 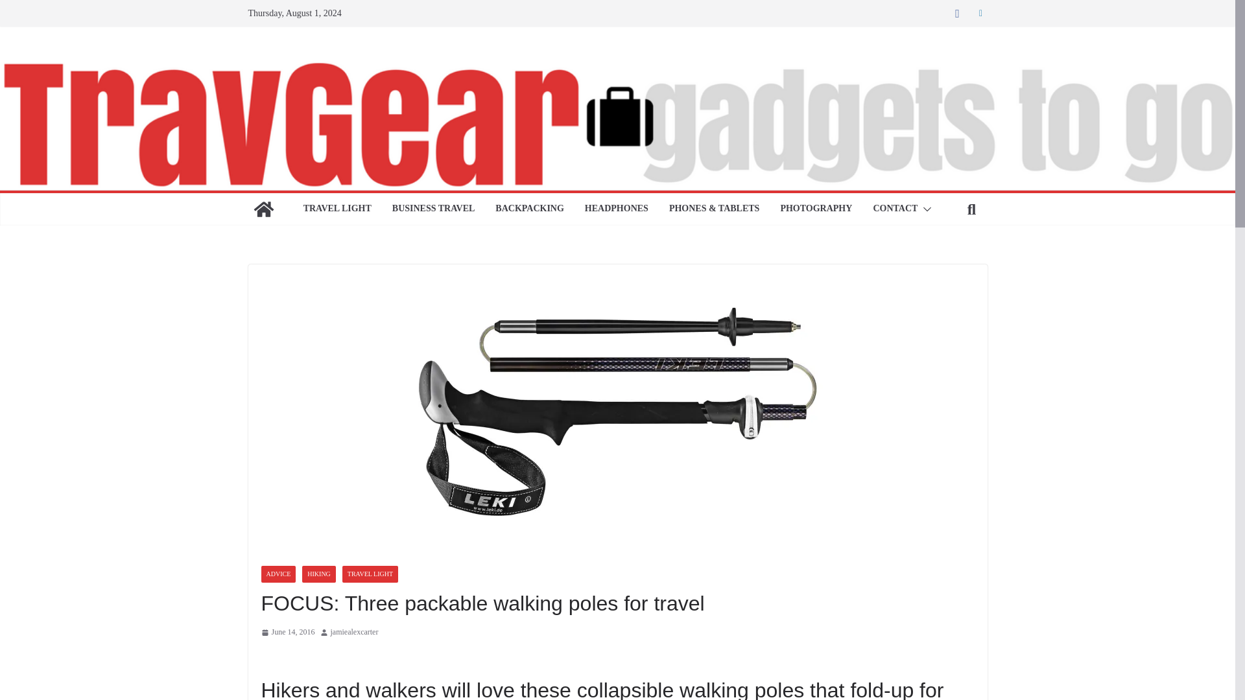 I want to click on HEADPHONES, so click(x=617, y=209).